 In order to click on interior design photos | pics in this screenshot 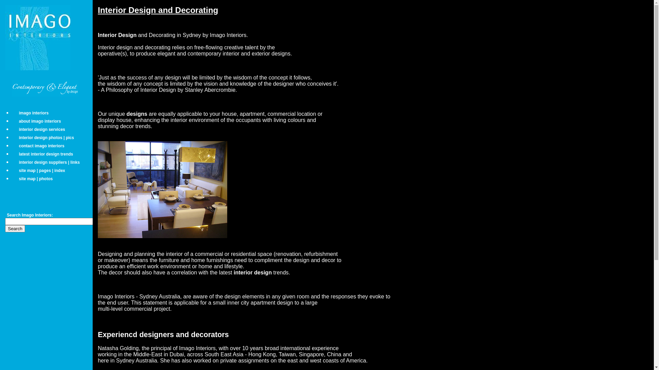, I will do `click(47, 138)`.